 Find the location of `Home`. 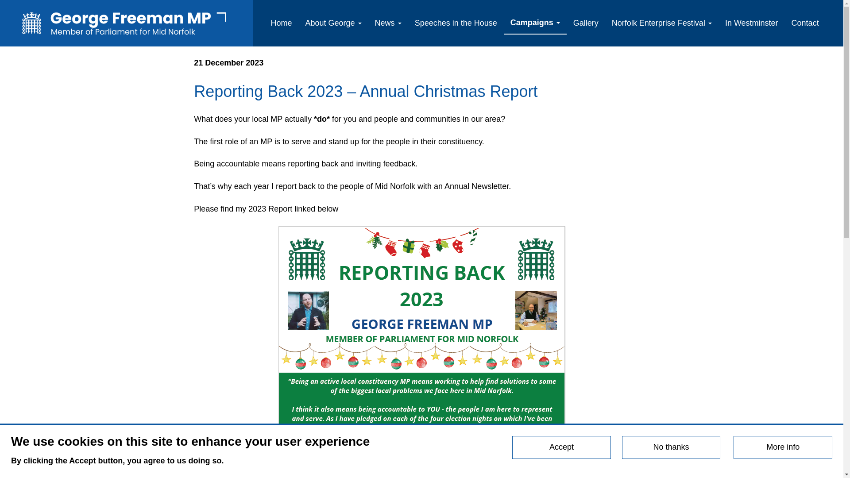

Home is located at coordinates (281, 23).